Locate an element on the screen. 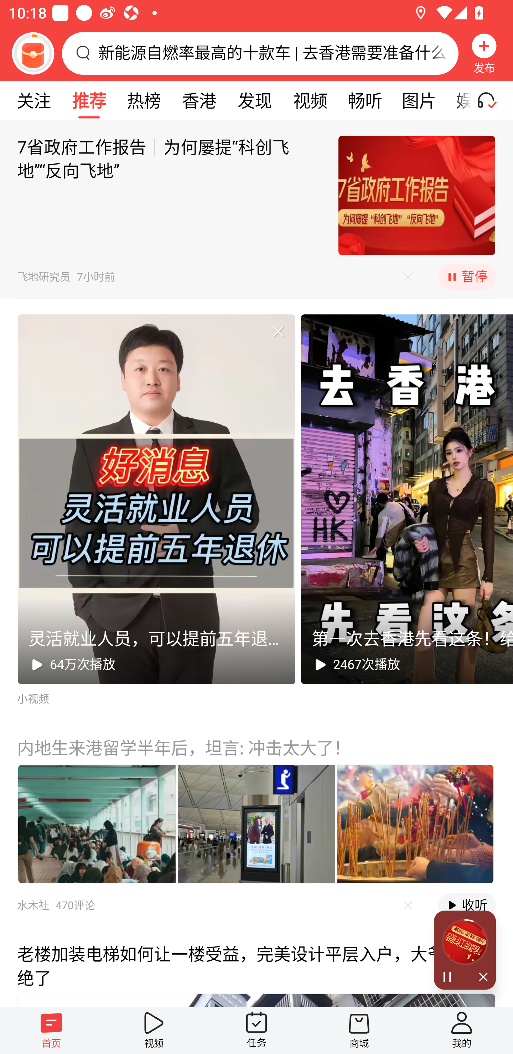  收听 is located at coordinates (467, 905).